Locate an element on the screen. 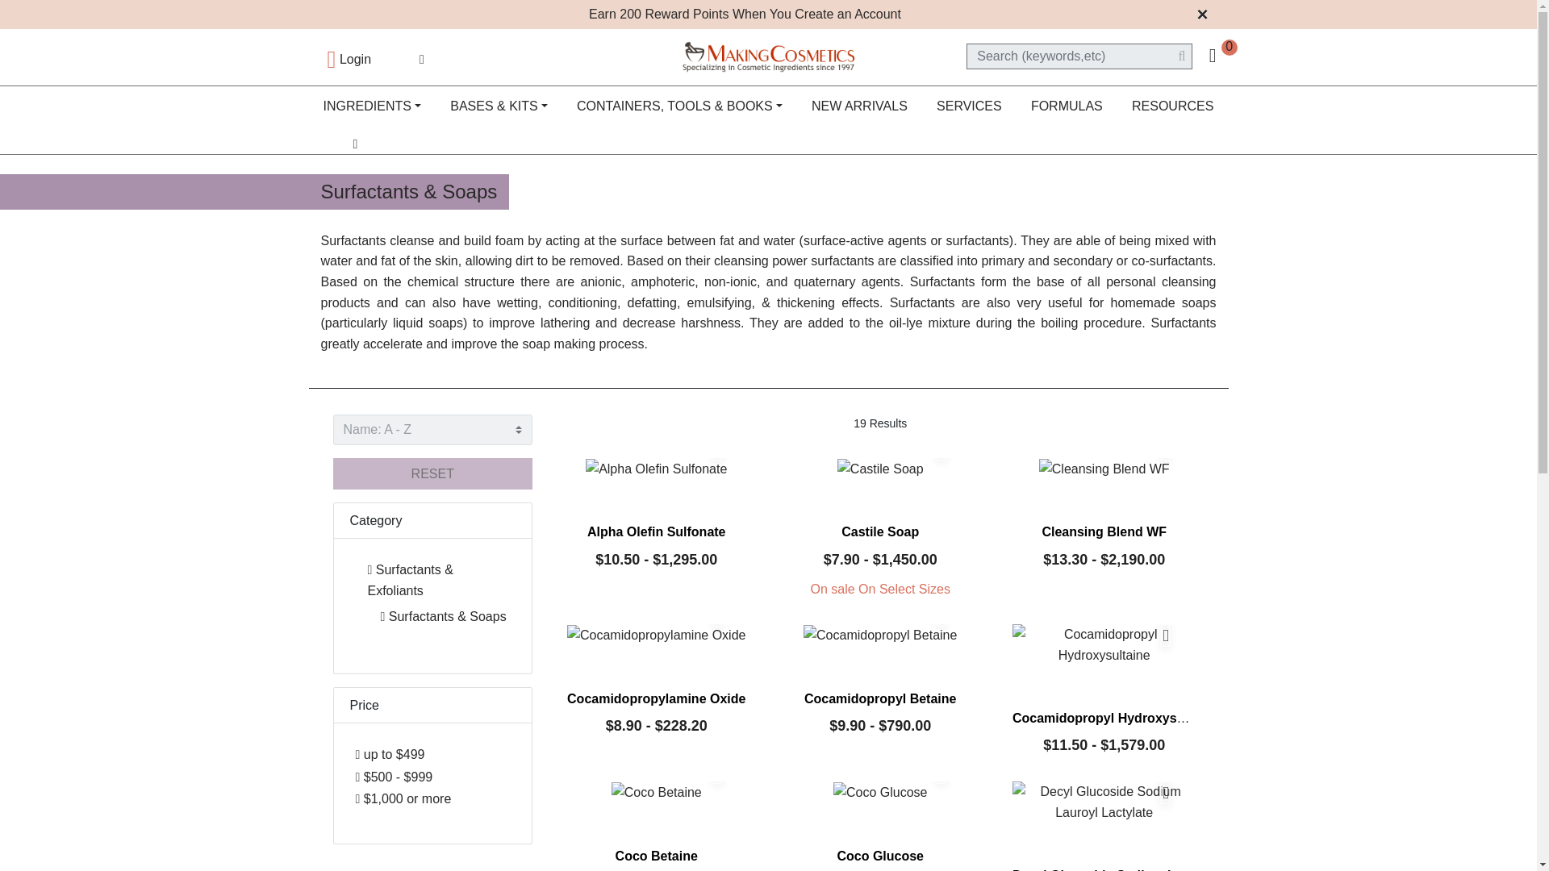 The height and width of the screenshot is (871, 1549). Quick View for Cocamidopropyl Betaine is located at coordinates (942, 615).